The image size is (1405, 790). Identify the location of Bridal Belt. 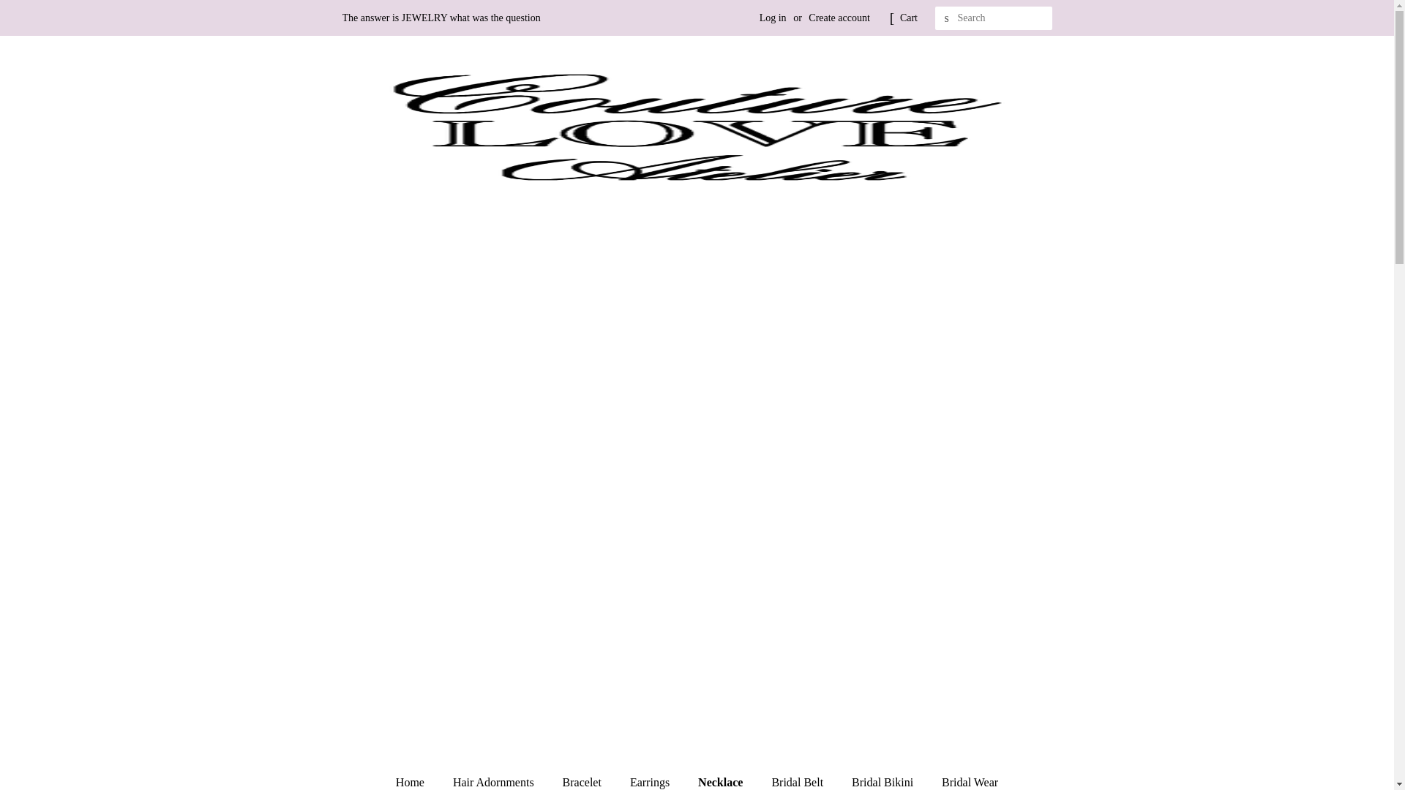
(798, 778).